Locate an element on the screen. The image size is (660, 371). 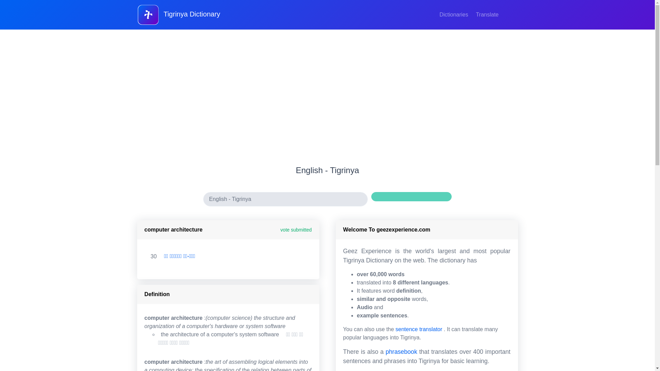
Dictionaries is located at coordinates (454, 14).